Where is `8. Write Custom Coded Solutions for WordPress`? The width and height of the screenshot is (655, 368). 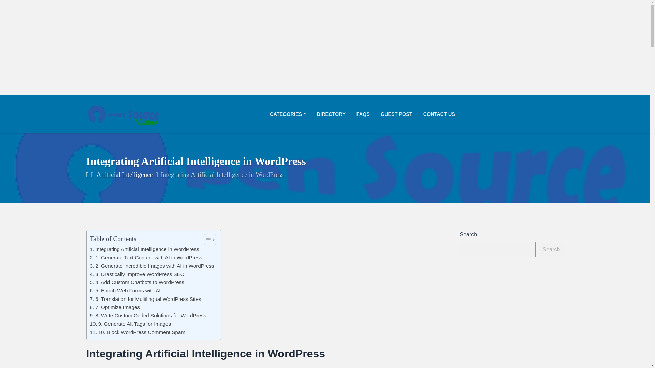
8. Write Custom Coded Solutions for WordPress is located at coordinates (148, 316).